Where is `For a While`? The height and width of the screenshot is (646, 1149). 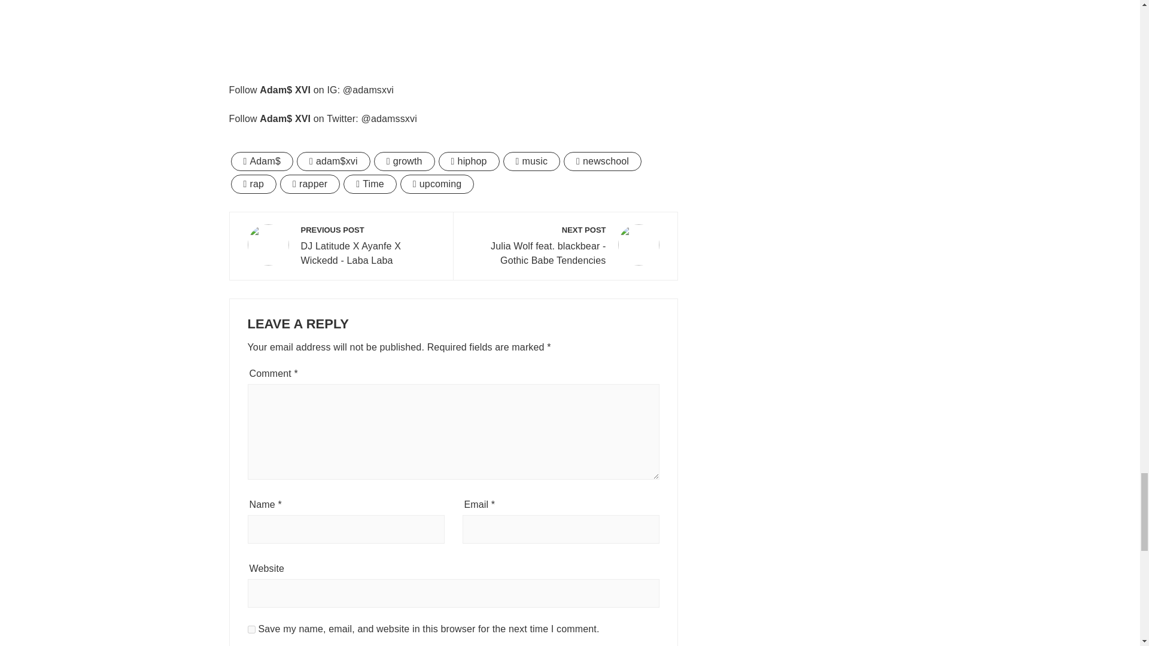
For a While is located at coordinates (370, 184).